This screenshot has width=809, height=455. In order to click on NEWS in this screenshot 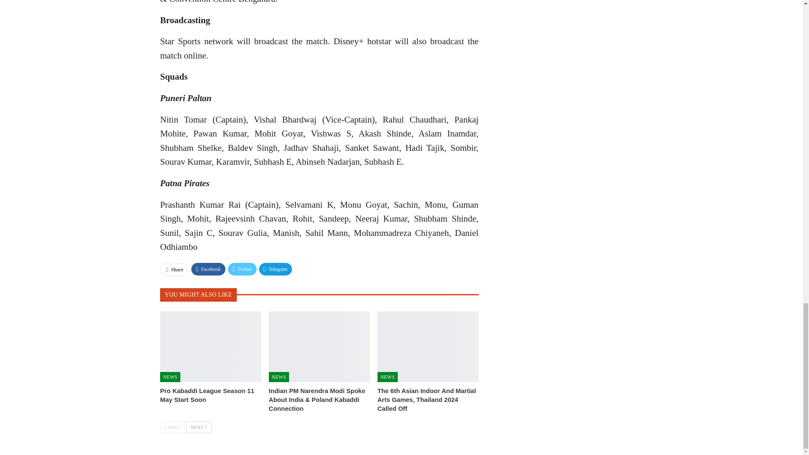, I will do `click(279, 377)`.